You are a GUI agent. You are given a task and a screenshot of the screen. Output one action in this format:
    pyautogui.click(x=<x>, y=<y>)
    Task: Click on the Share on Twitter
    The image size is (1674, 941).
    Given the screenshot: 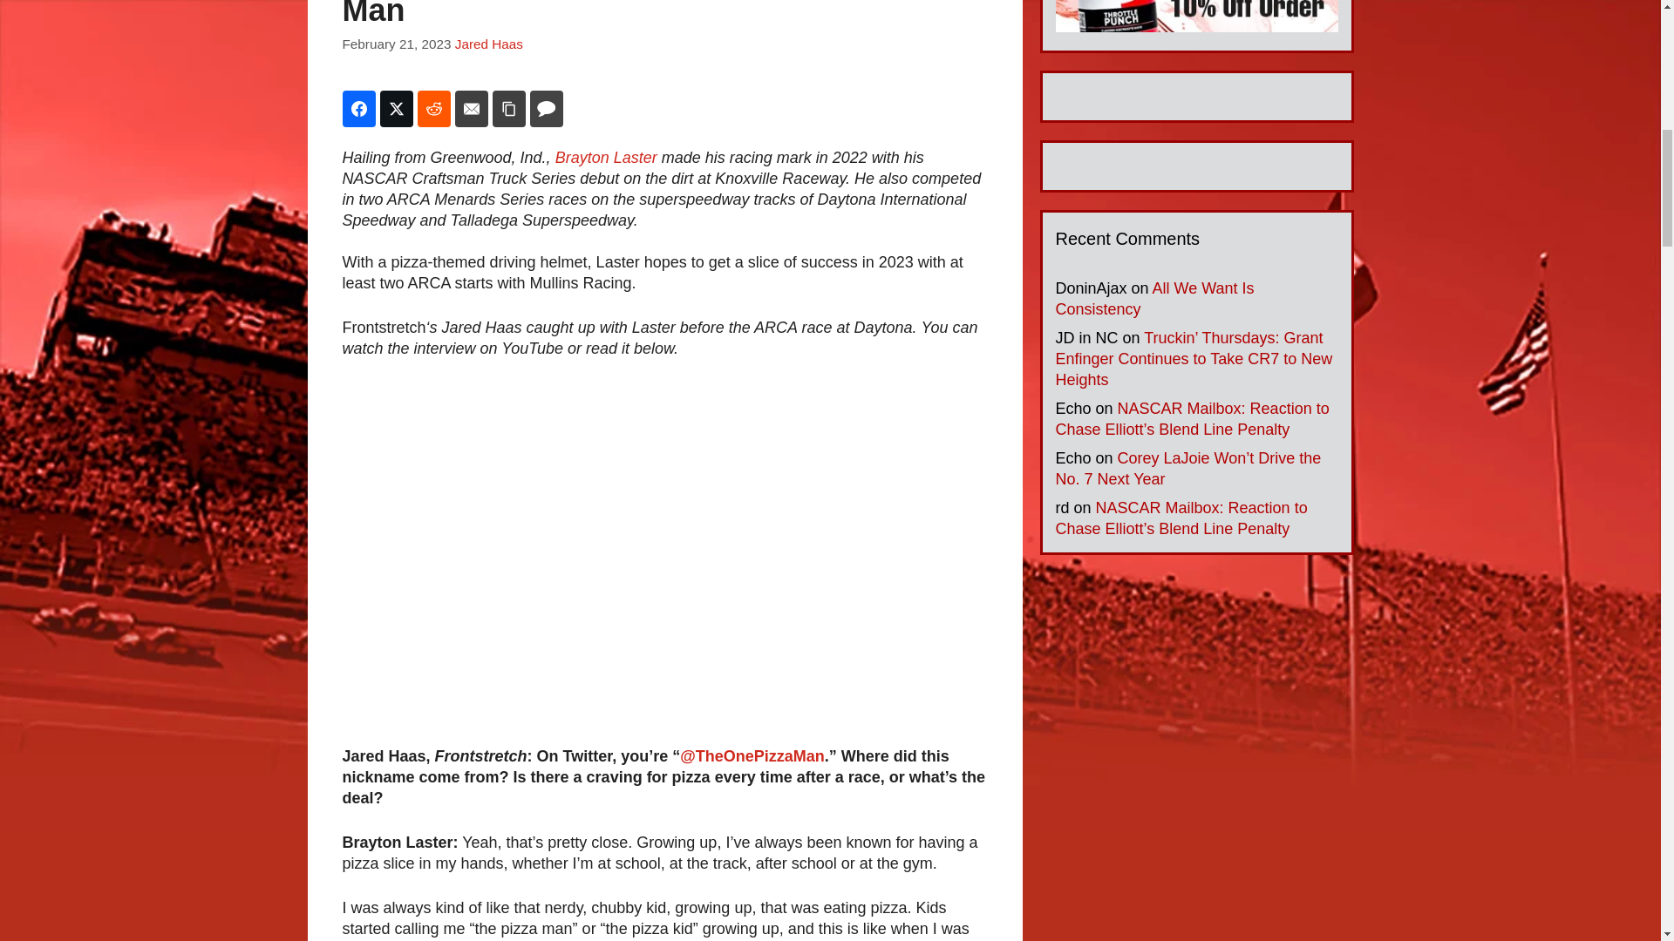 What is the action you would take?
    pyautogui.click(x=396, y=108)
    